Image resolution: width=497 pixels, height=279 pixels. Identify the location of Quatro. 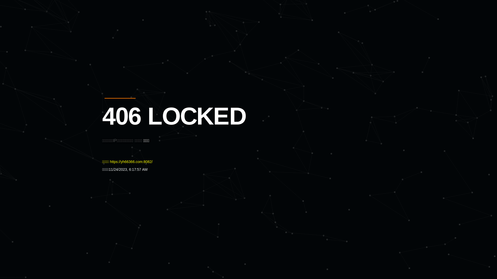
(140, 29).